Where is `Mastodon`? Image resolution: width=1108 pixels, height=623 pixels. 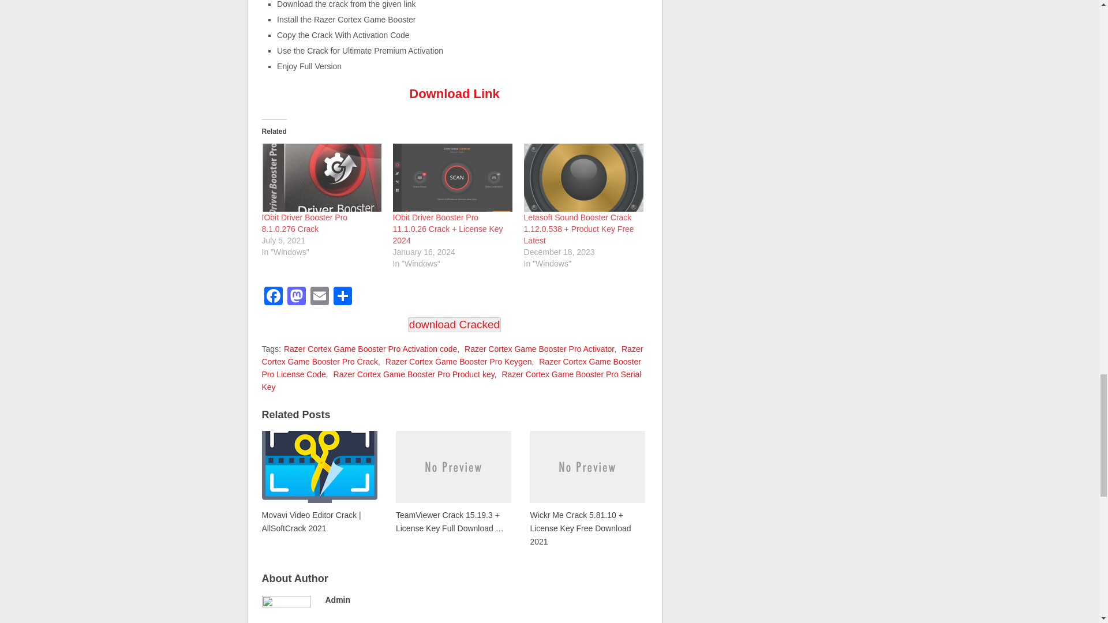
Mastodon is located at coordinates (296, 297).